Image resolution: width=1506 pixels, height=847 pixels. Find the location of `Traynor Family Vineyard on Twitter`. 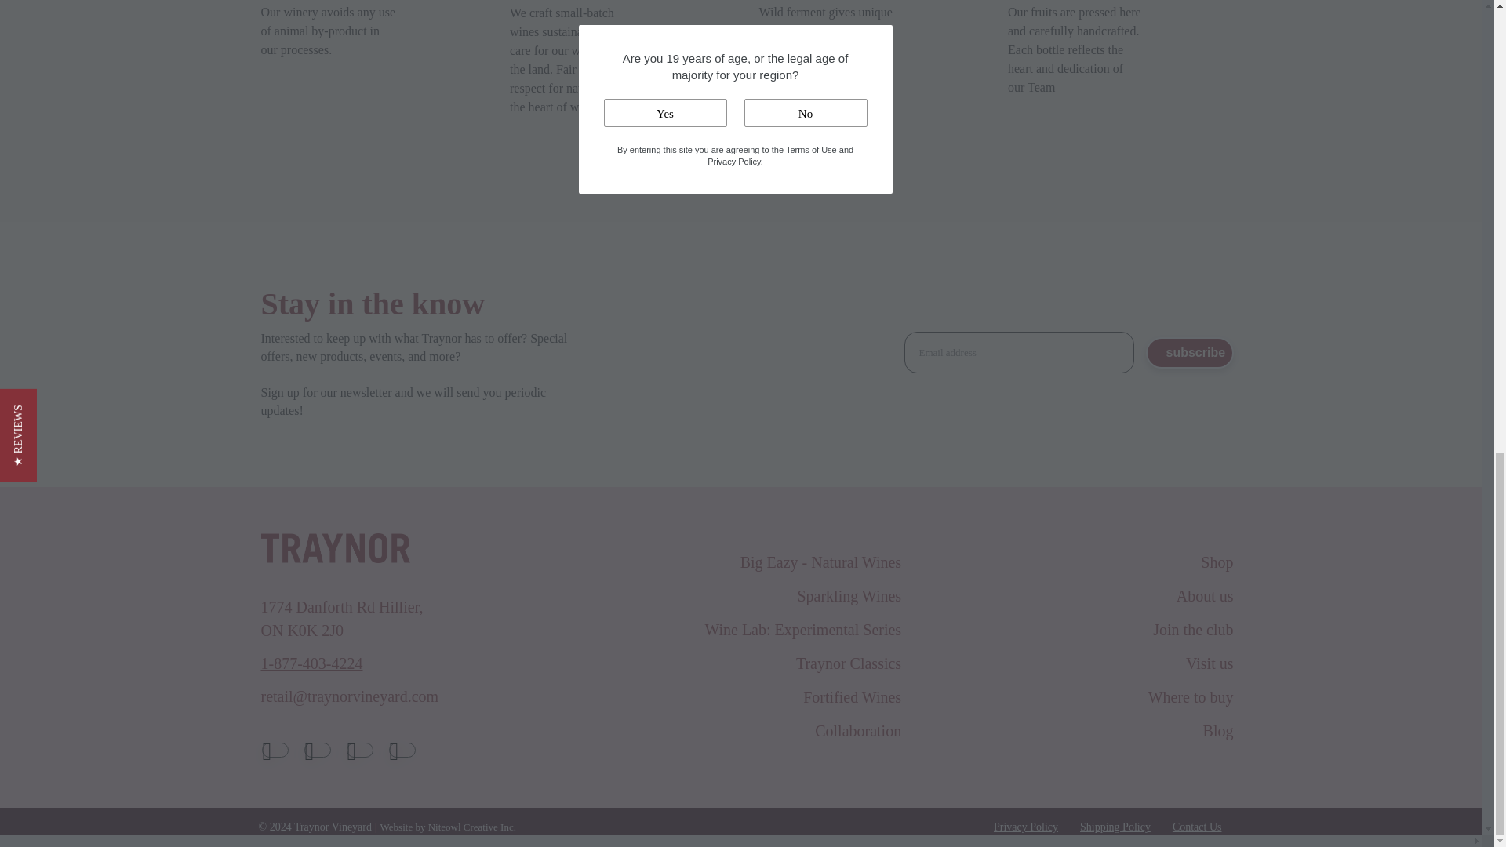

Traynor Family Vineyard on Twitter is located at coordinates (317, 750).